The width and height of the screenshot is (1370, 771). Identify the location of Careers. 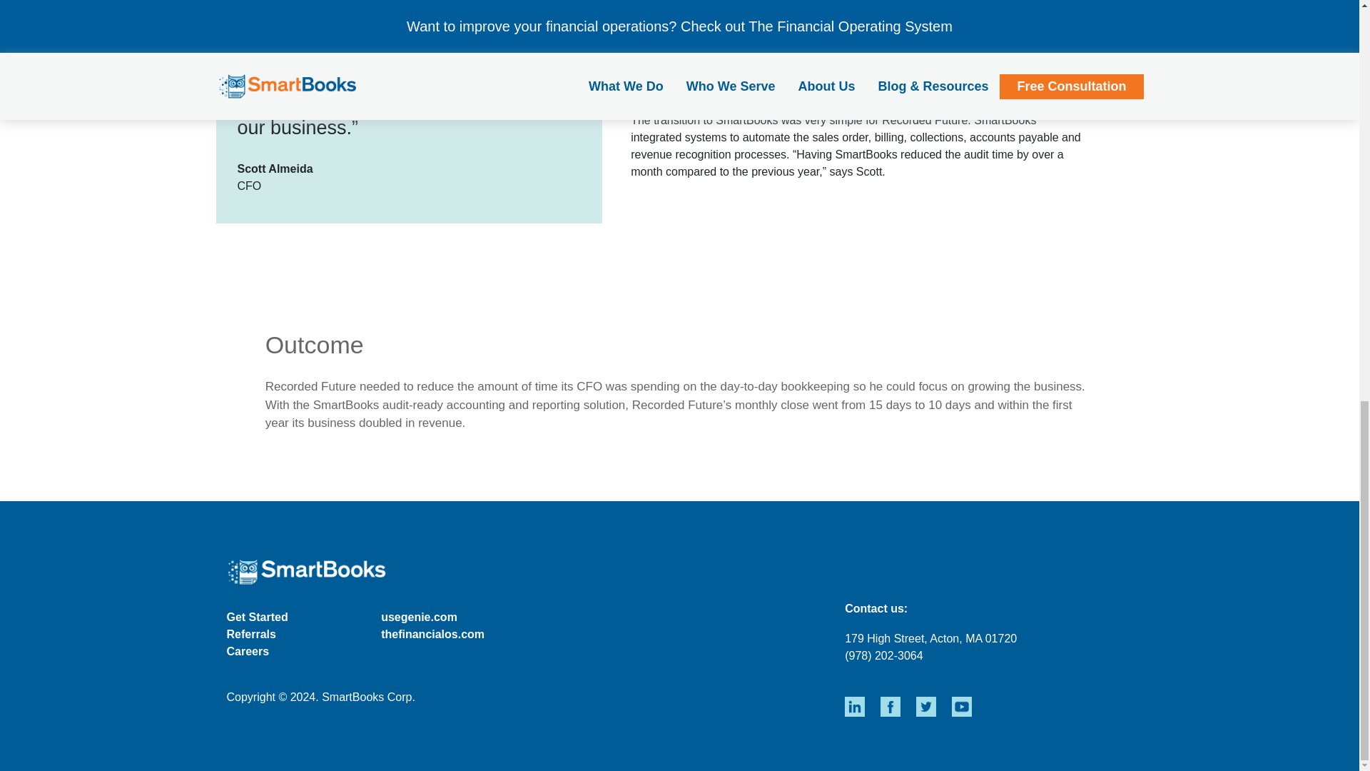
(248, 651).